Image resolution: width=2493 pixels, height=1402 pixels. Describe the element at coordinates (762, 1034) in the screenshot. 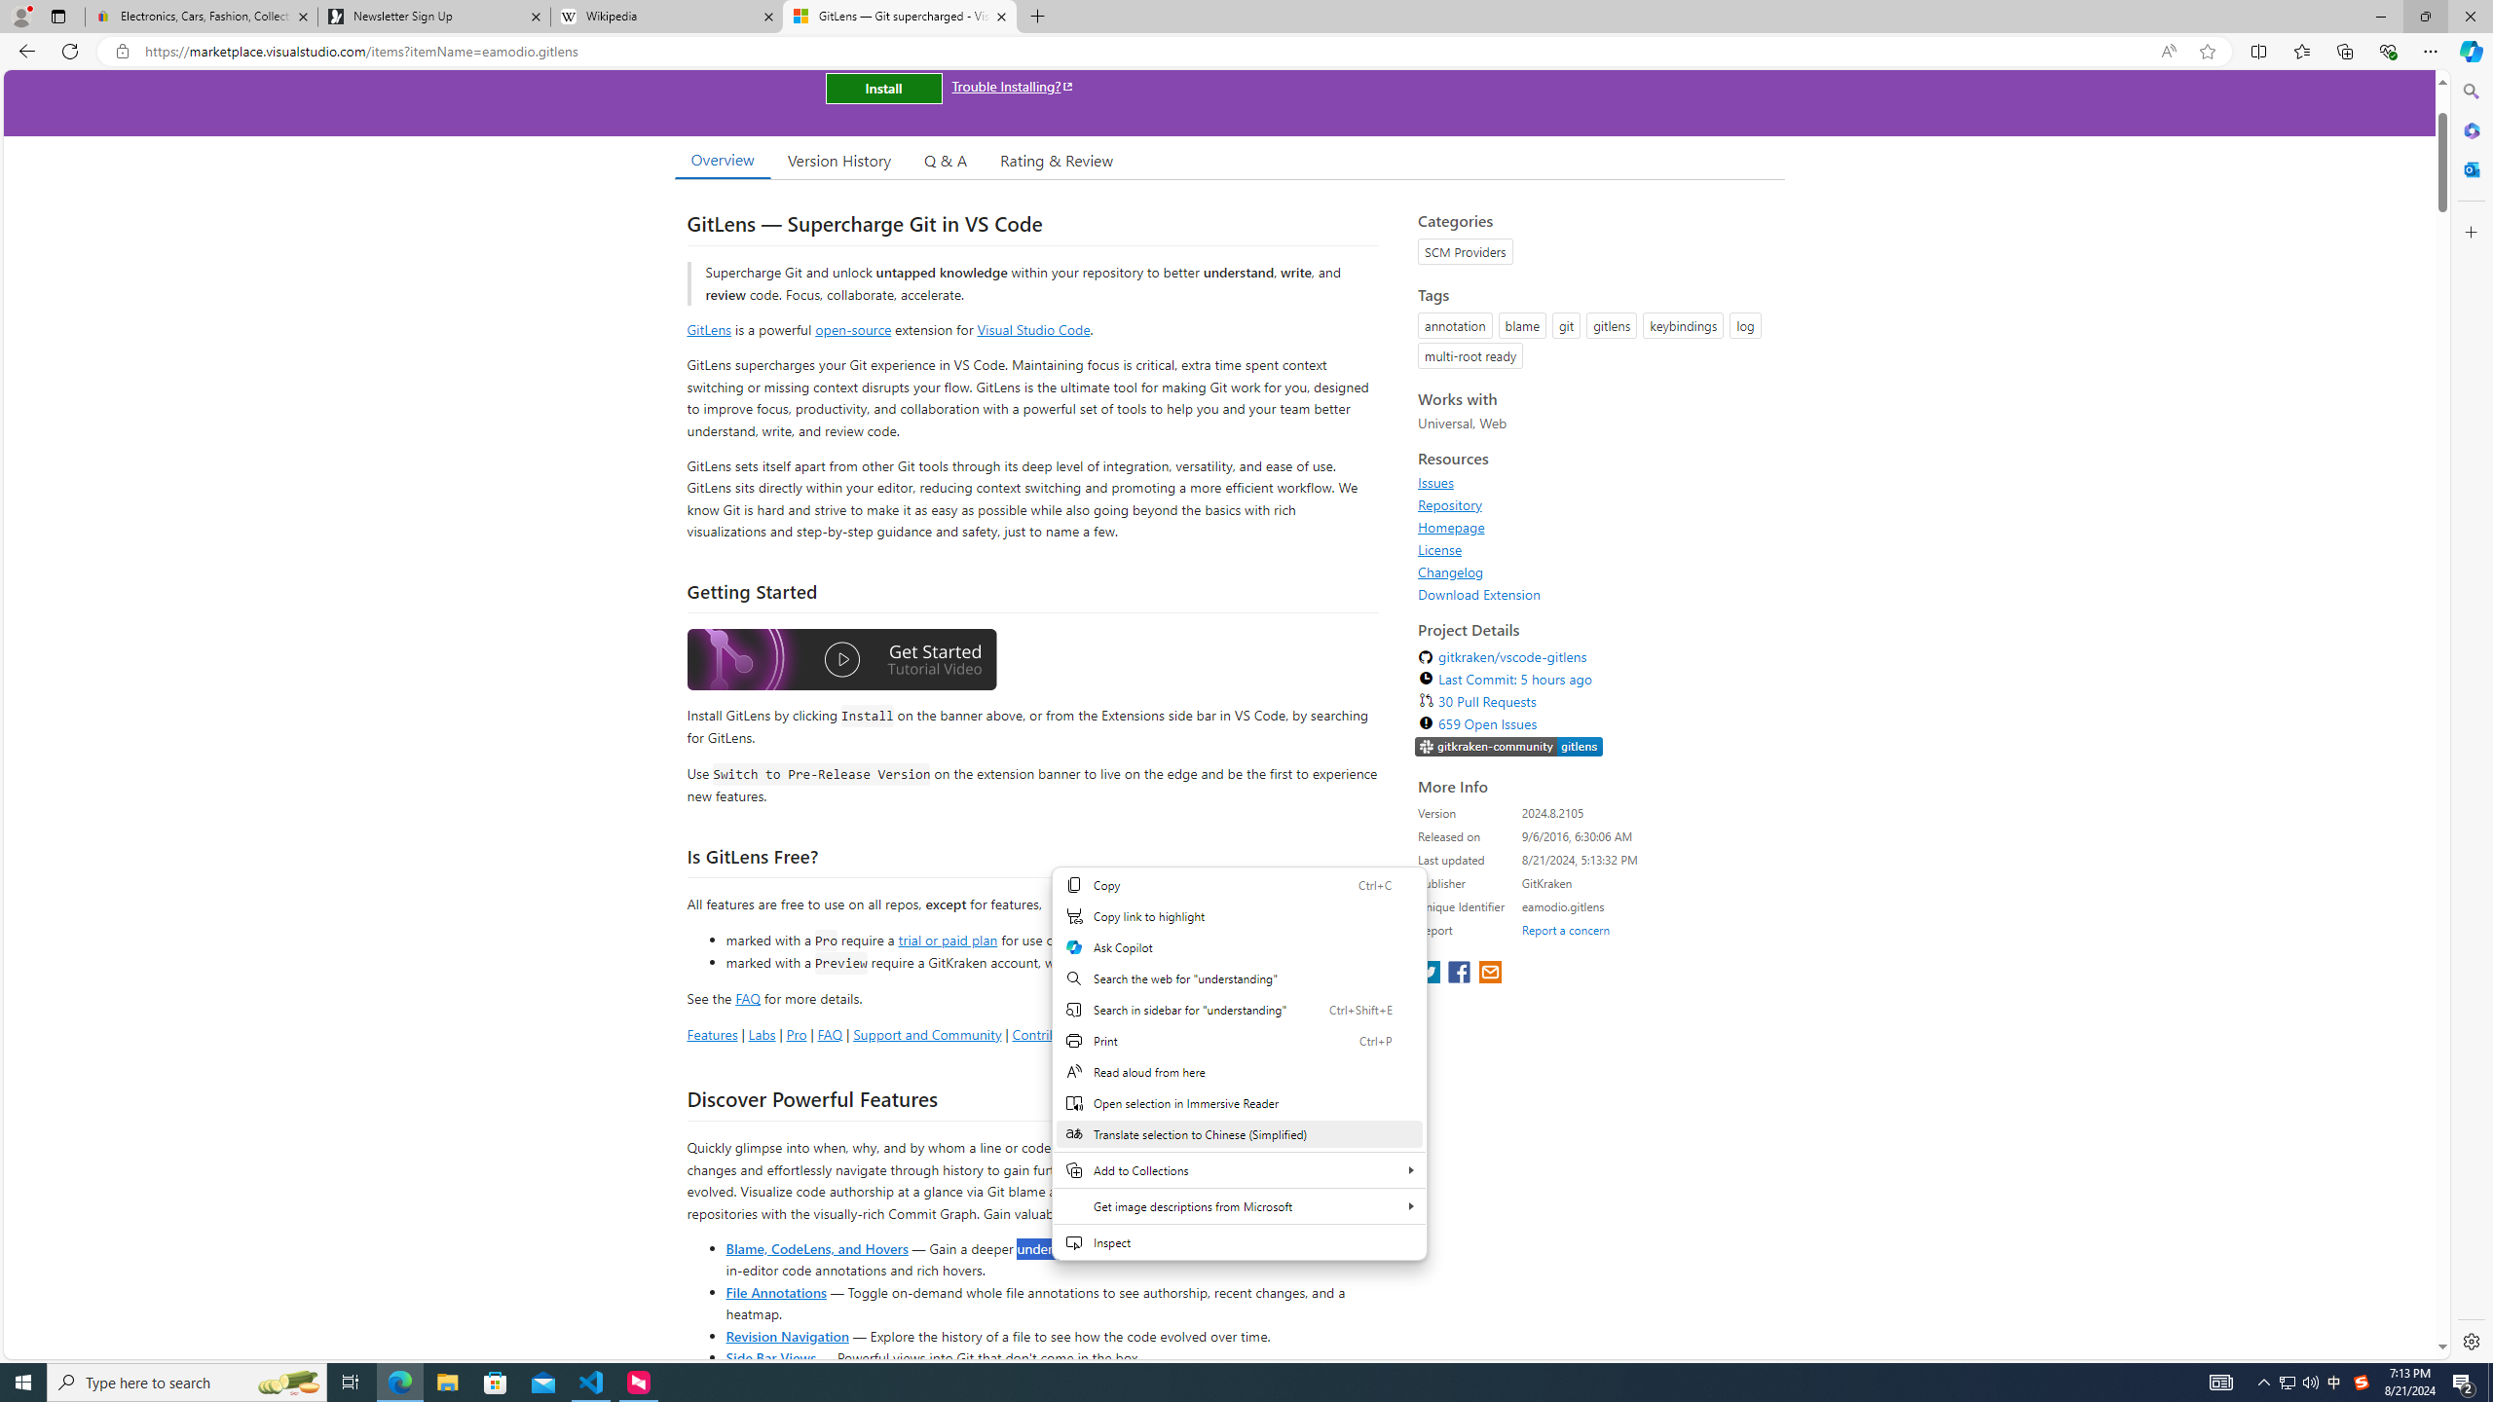

I see `Labs` at that location.